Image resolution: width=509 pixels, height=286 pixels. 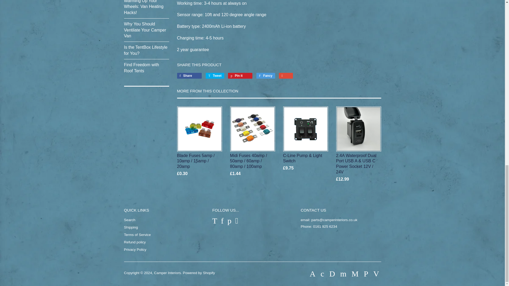 I want to click on Pin on Pinterest, so click(x=240, y=76).